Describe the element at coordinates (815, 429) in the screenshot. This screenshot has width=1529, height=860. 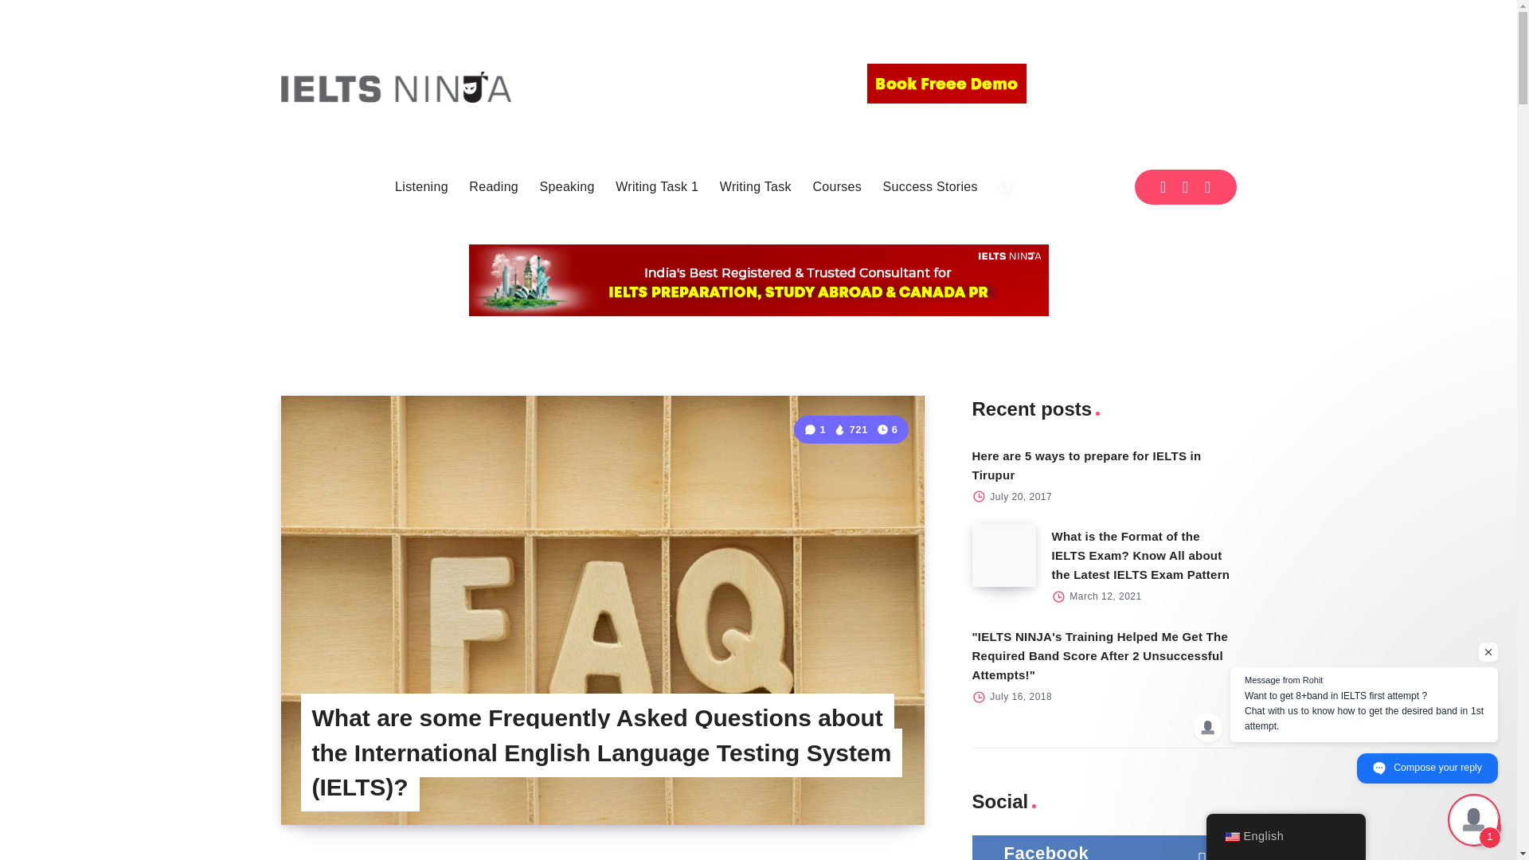
I see `1` at that location.